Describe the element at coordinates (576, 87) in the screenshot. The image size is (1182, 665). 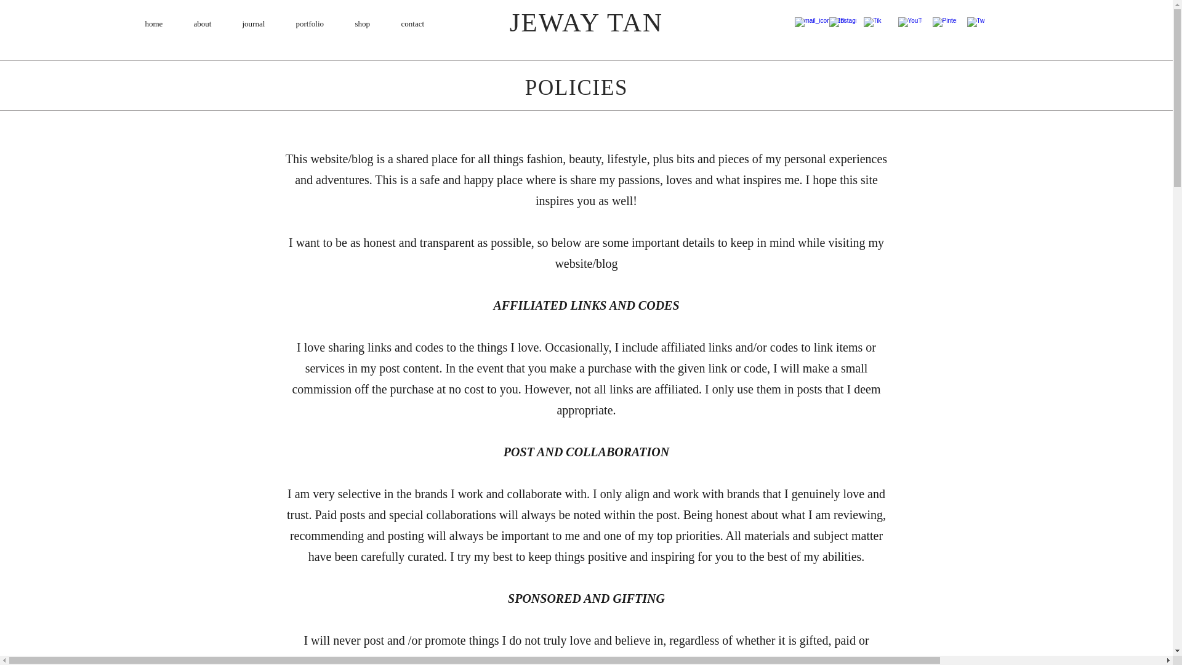
I see `POLICIES` at that location.